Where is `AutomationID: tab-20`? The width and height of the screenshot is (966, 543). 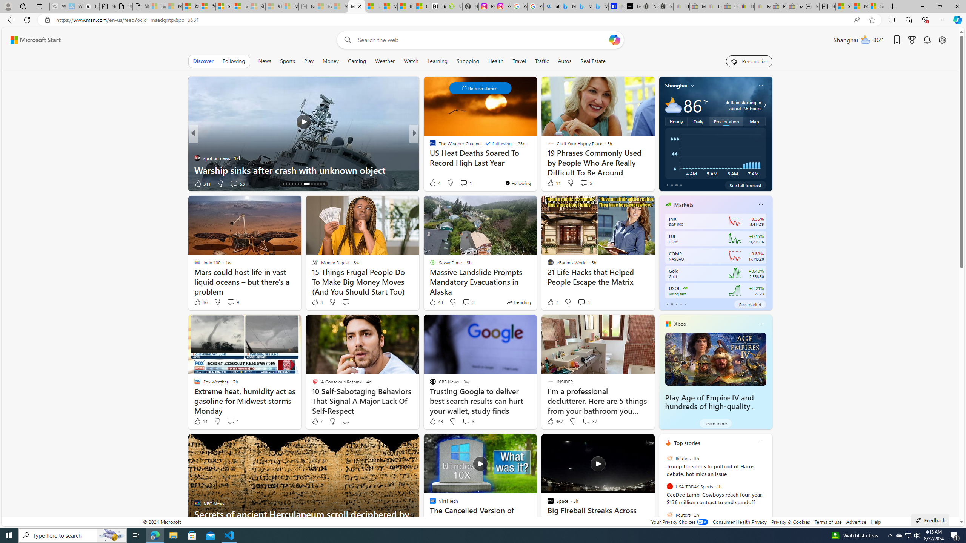 AutomationID: tab-20 is located at coordinates (301, 184).